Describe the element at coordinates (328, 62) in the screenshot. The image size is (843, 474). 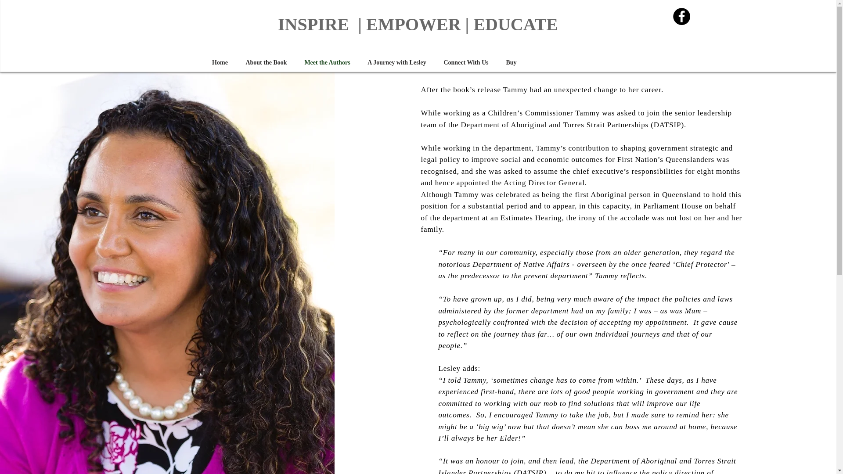
I see `Meet the Authors` at that location.